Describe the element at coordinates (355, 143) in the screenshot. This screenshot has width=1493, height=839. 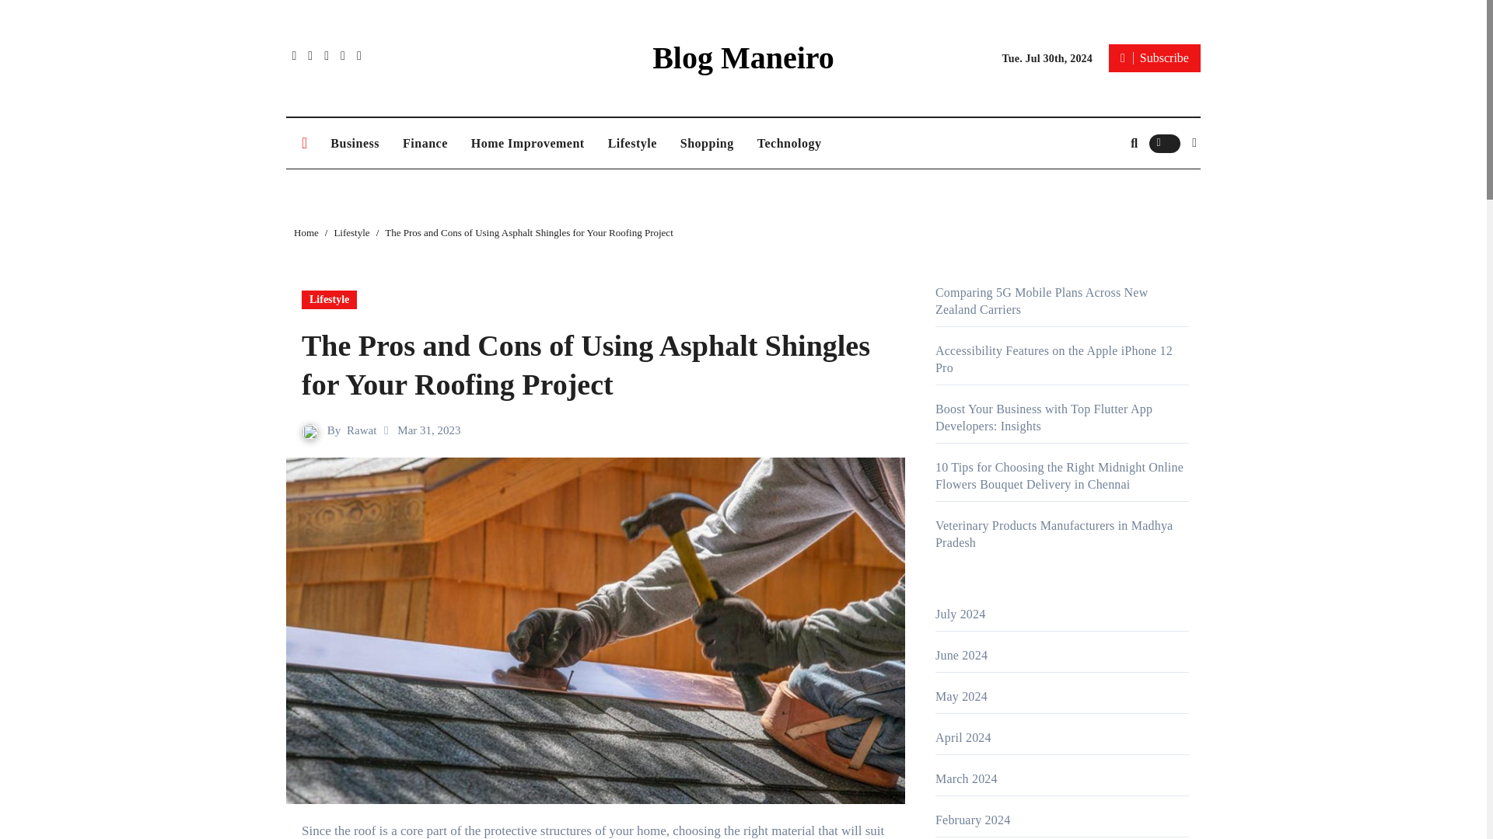
I see `Business` at that location.